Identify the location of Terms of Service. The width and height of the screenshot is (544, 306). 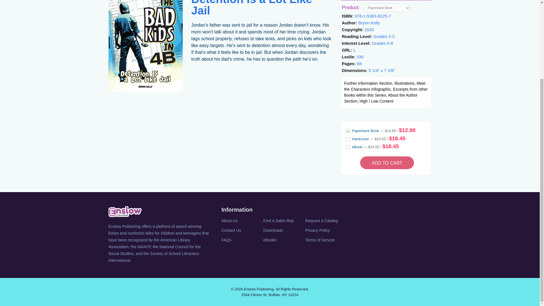
(326, 240).